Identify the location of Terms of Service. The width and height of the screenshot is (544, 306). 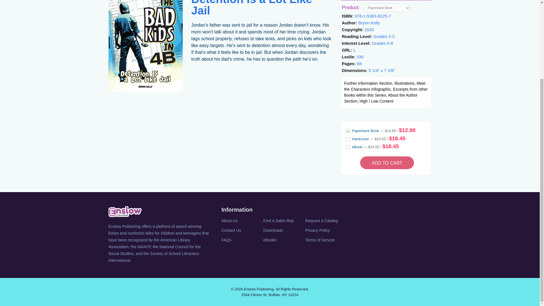
(326, 240).